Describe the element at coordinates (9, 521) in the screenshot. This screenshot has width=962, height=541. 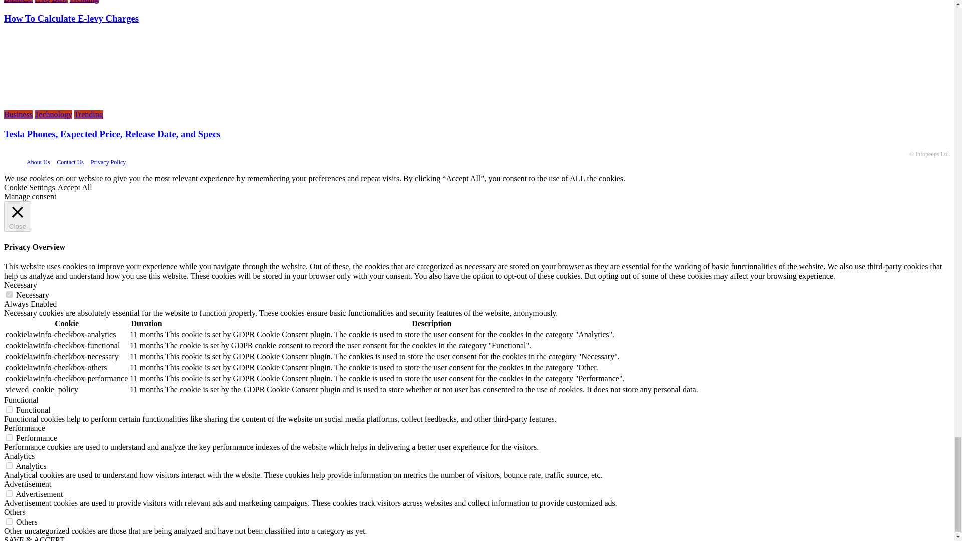
I see `on` at that location.